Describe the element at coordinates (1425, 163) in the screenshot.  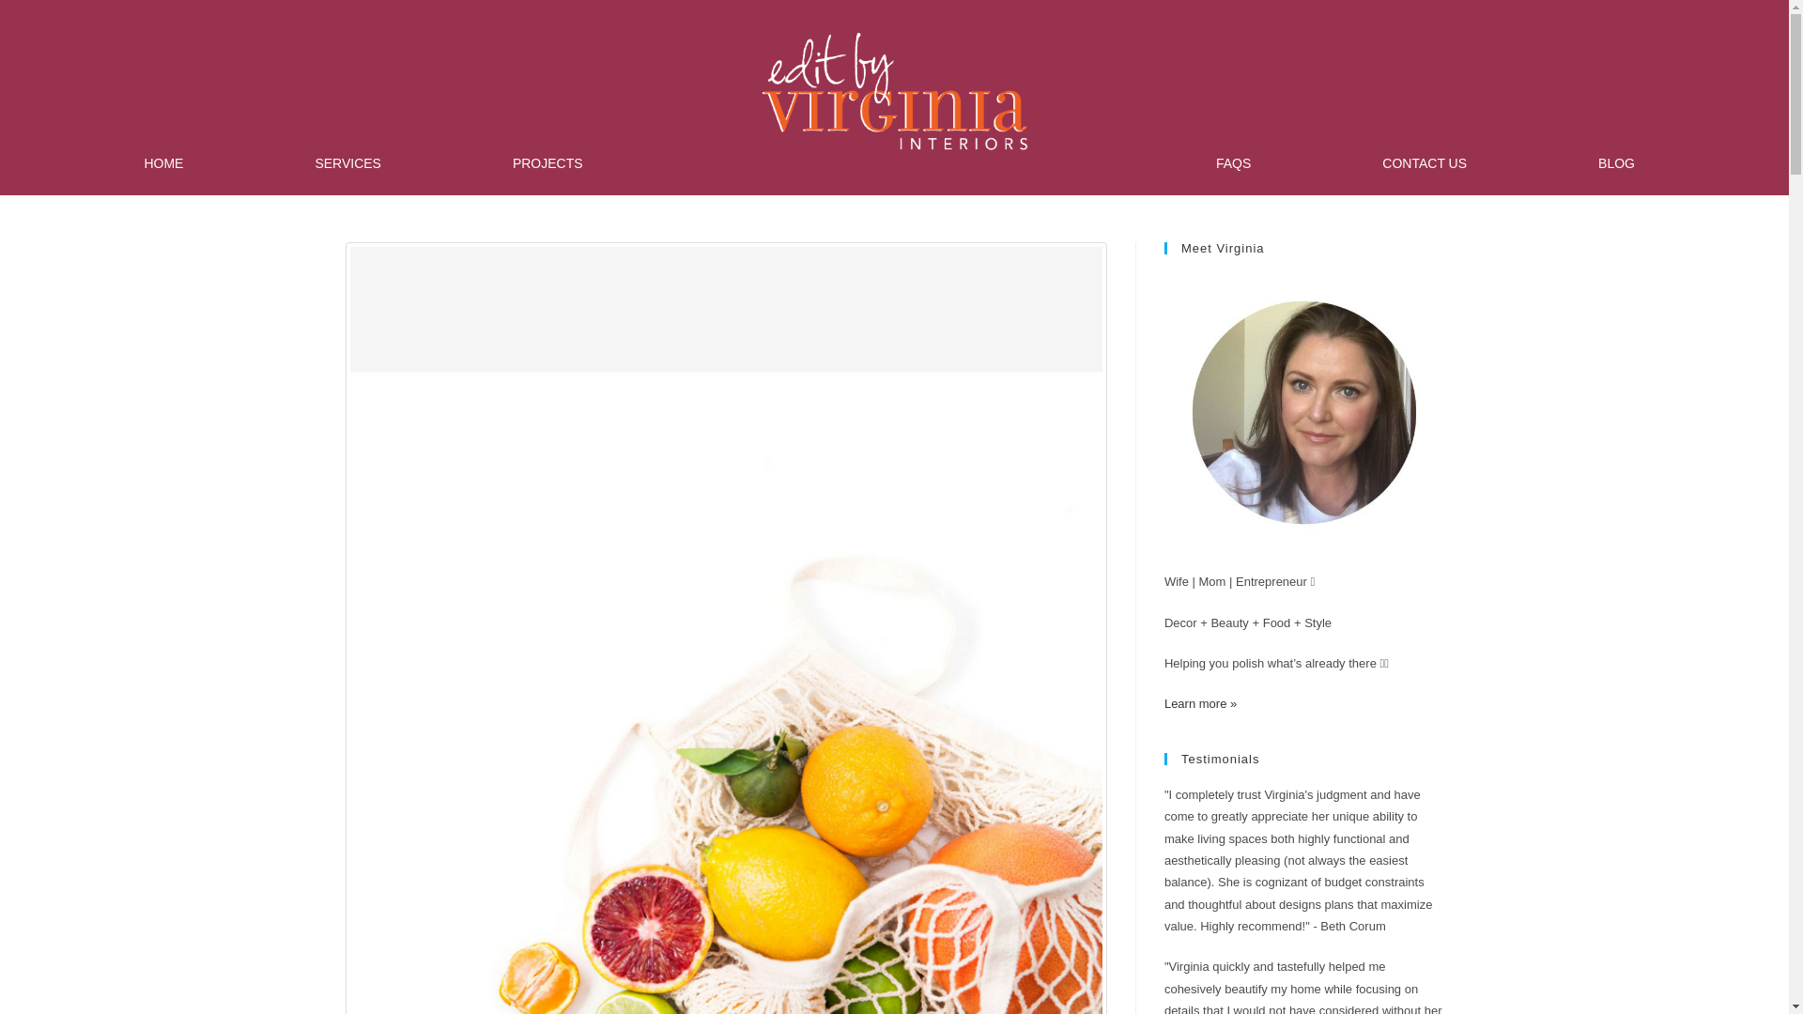
I see `CONTACT US` at that location.